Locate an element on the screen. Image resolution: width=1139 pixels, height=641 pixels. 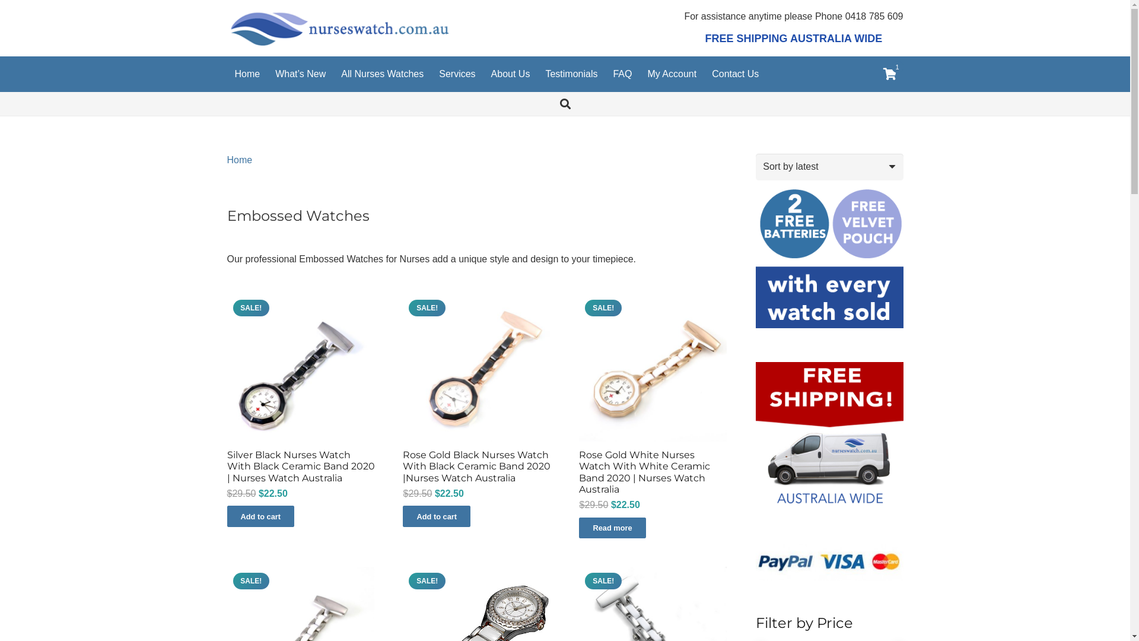
1 is located at coordinates (890, 74).